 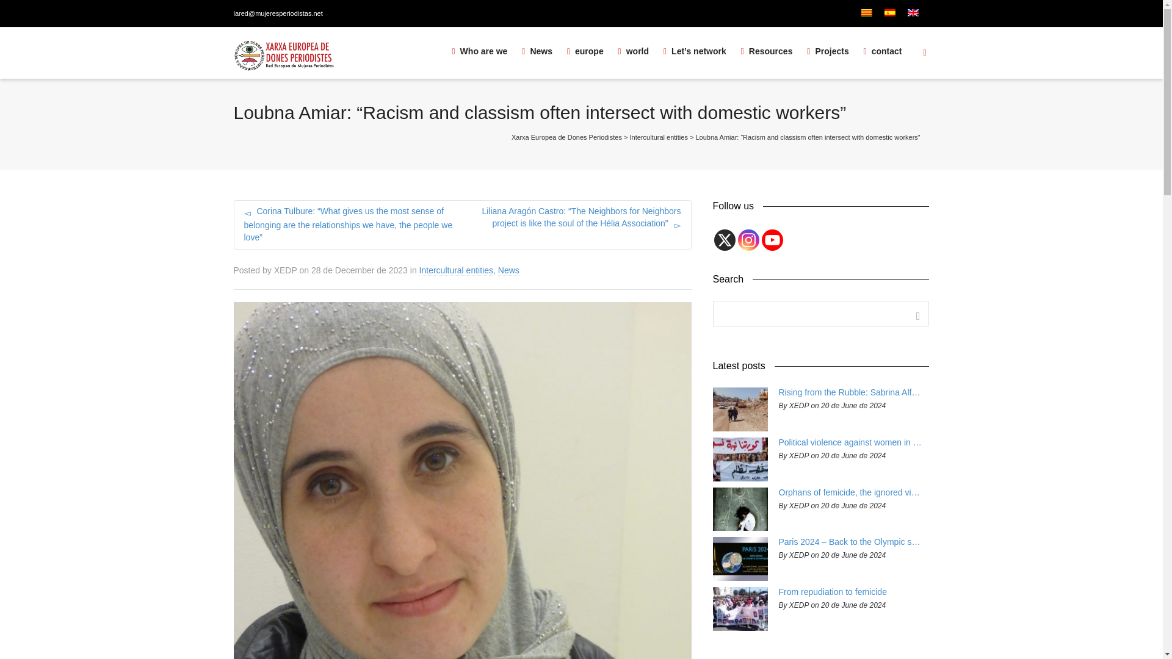 What do you see at coordinates (585, 52) in the screenshot?
I see `europe` at bounding box center [585, 52].